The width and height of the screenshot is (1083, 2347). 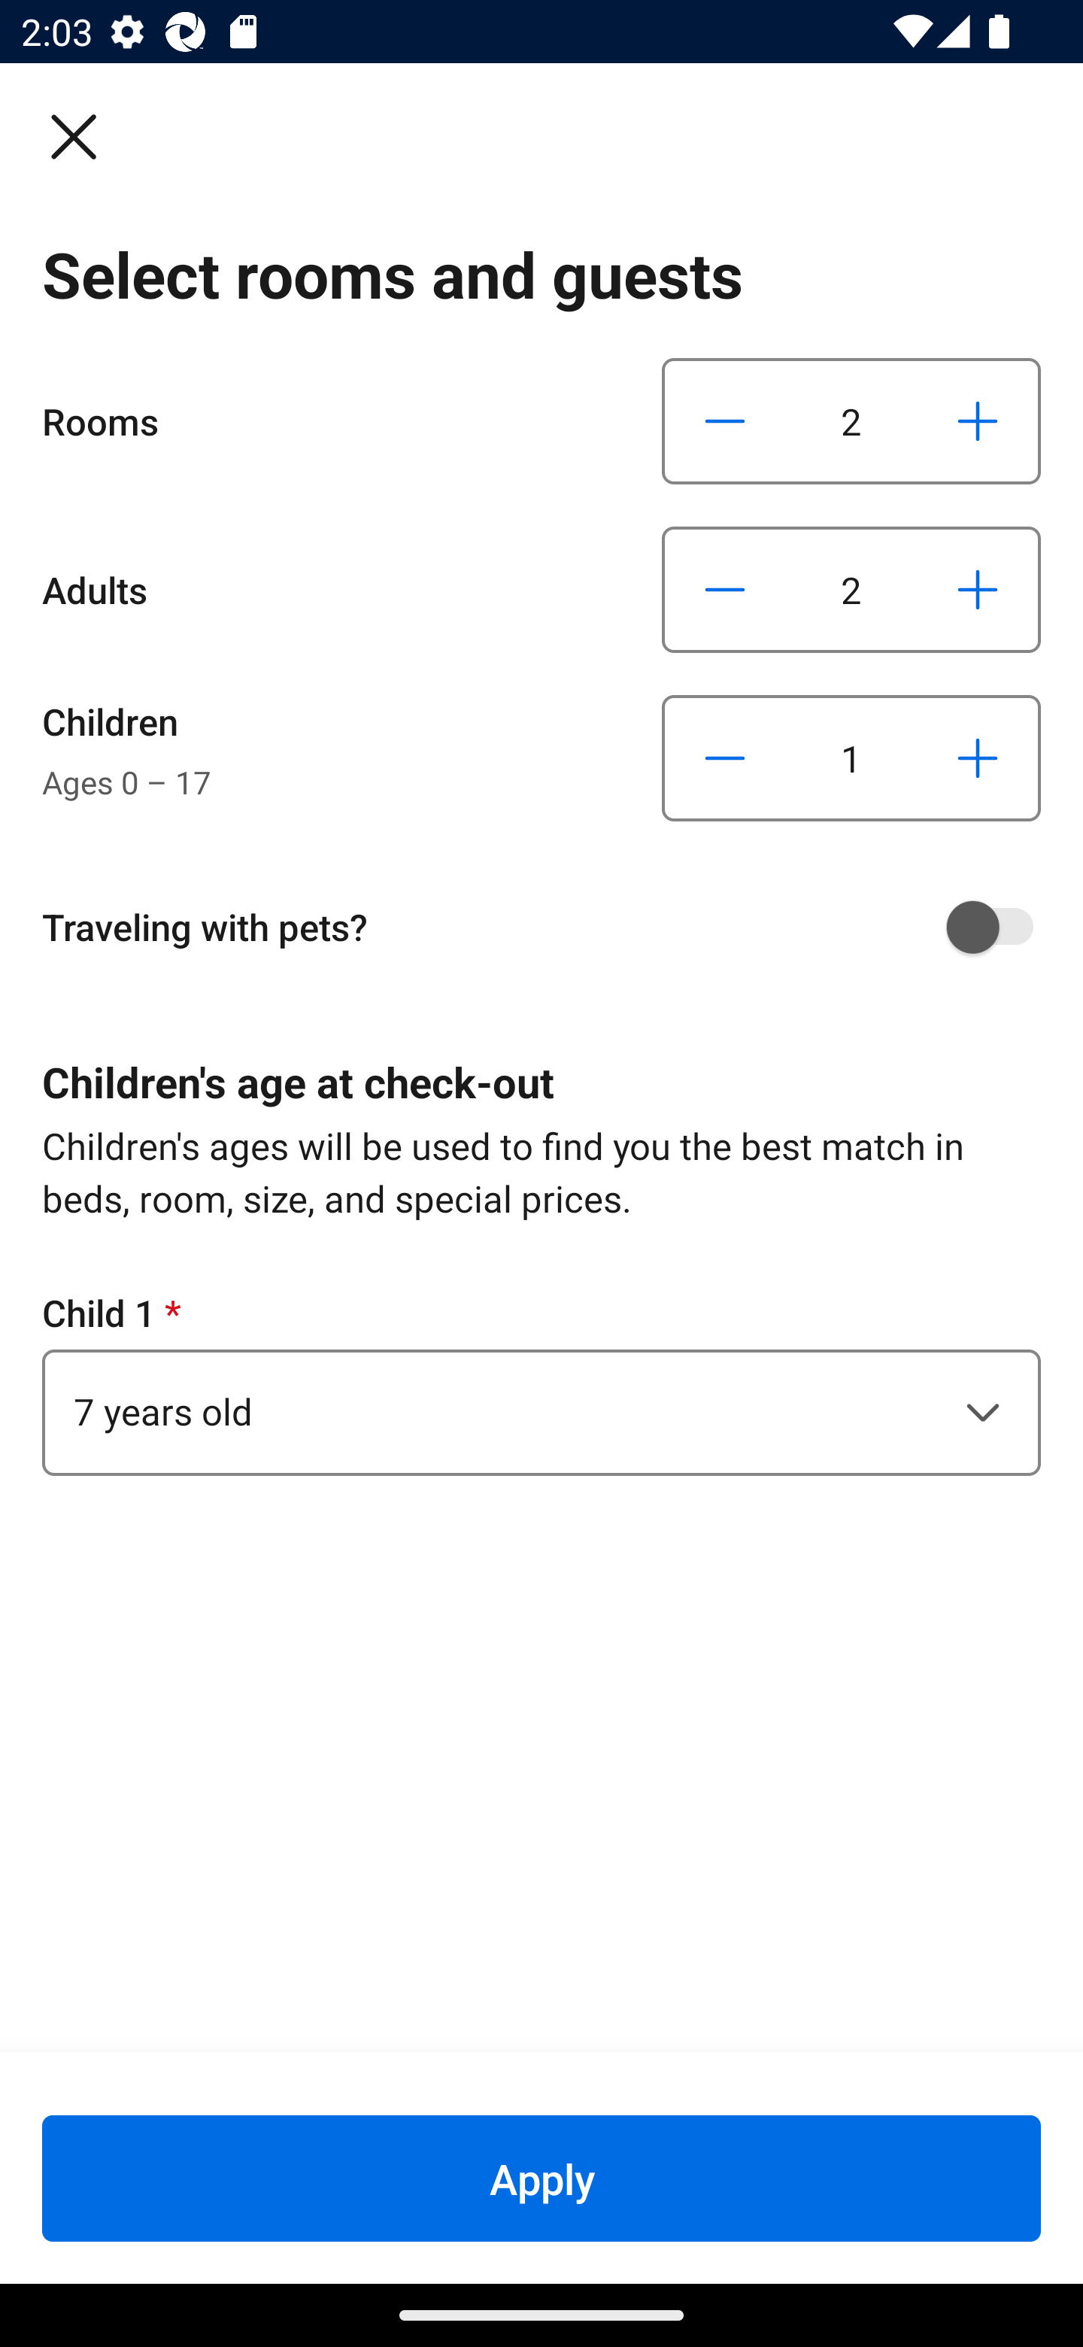 I want to click on Decrease, so click(x=725, y=588).